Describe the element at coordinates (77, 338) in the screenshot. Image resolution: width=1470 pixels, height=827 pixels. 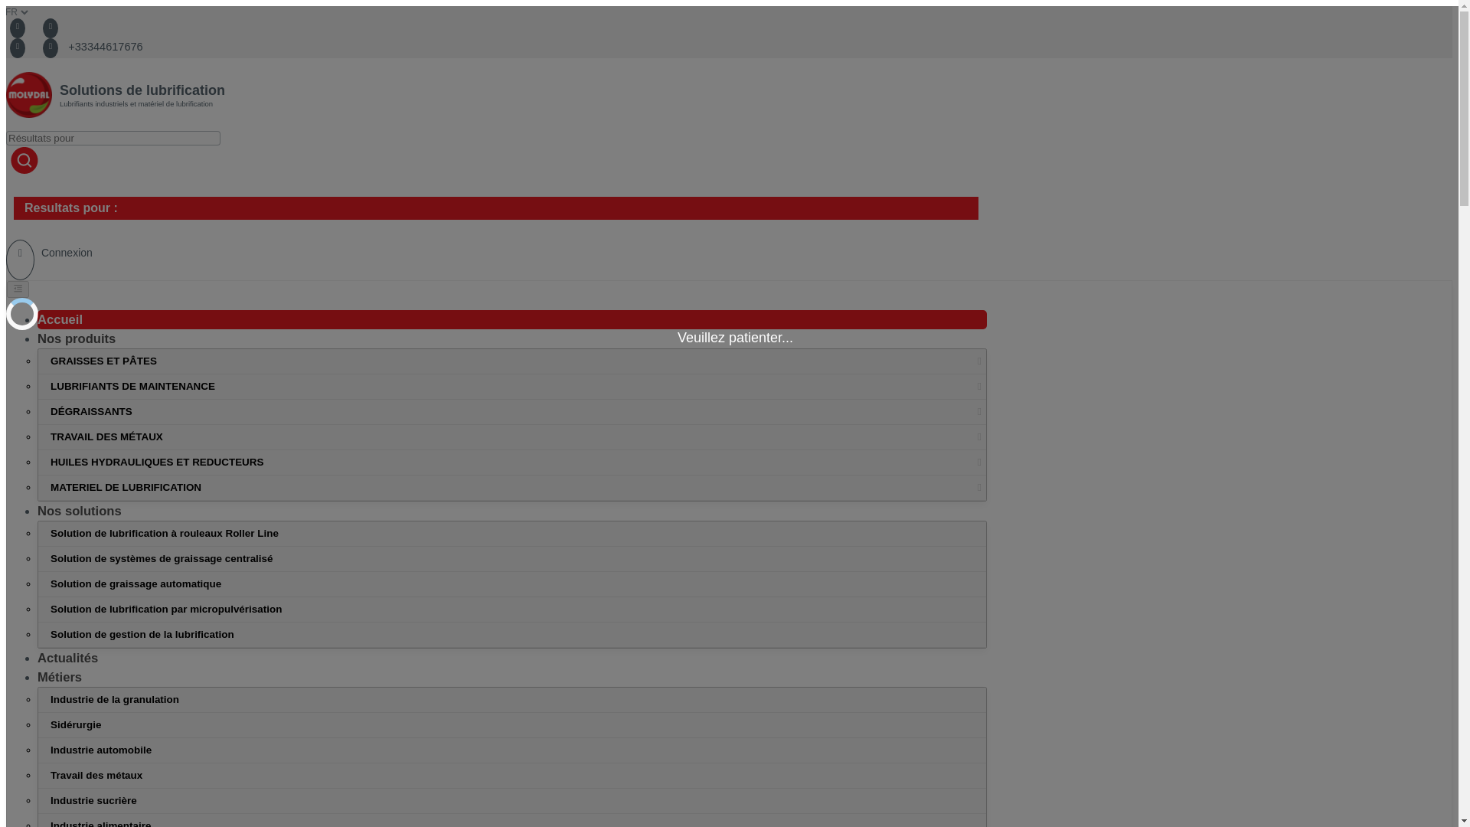
I see `Nos produits` at that location.